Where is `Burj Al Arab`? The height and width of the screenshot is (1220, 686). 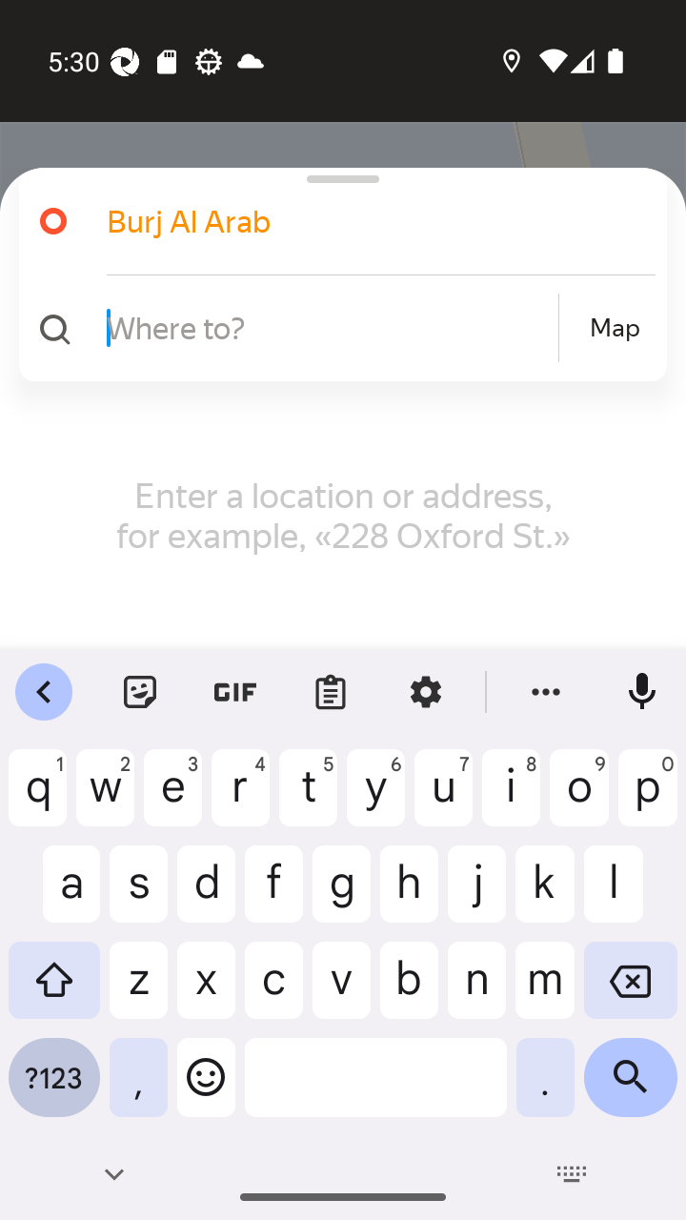 Burj Al Arab is located at coordinates (356, 221).